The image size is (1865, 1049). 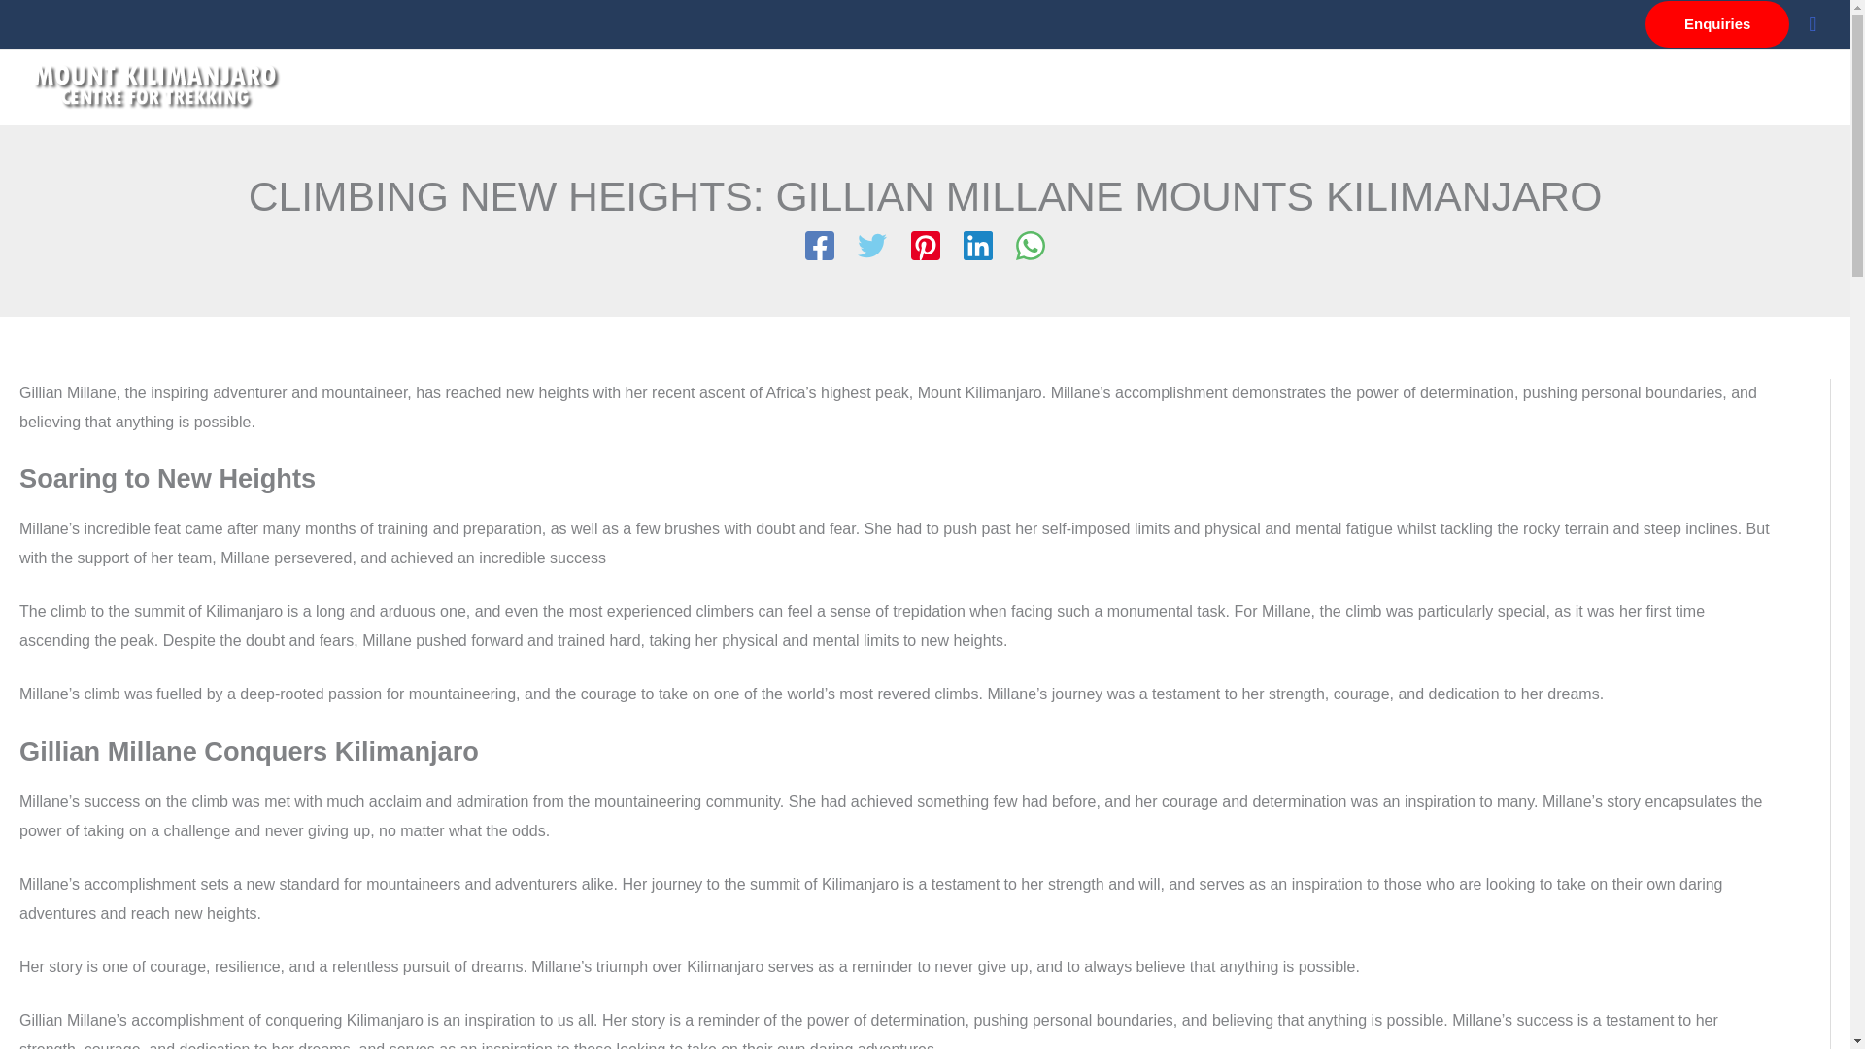 What do you see at coordinates (1716, 23) in the screenshot?
I see `Enquiries` at bounding box center [1716, 23].